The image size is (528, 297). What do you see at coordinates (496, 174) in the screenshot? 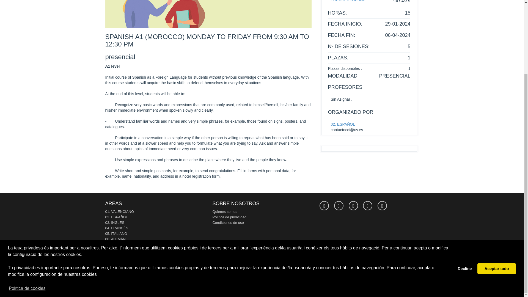
I see `Aceptar todo` at bounding box center [496, 174].